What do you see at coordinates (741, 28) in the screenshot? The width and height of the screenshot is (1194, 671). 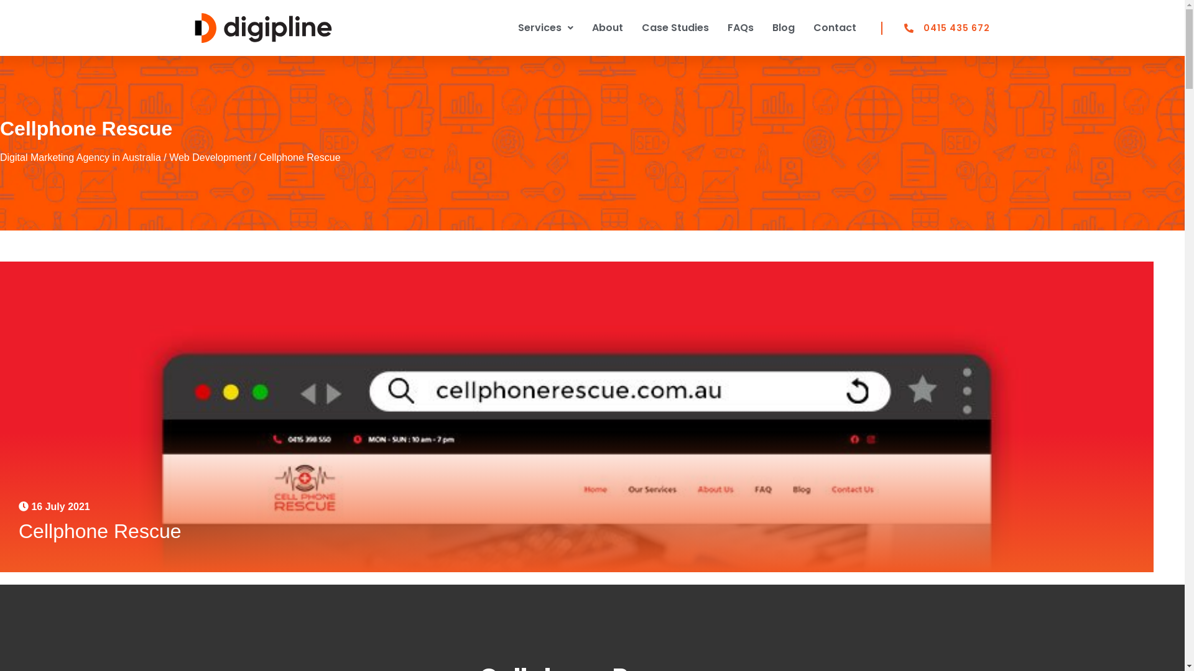 I see `FAQs` at bounding box center [741, 28].